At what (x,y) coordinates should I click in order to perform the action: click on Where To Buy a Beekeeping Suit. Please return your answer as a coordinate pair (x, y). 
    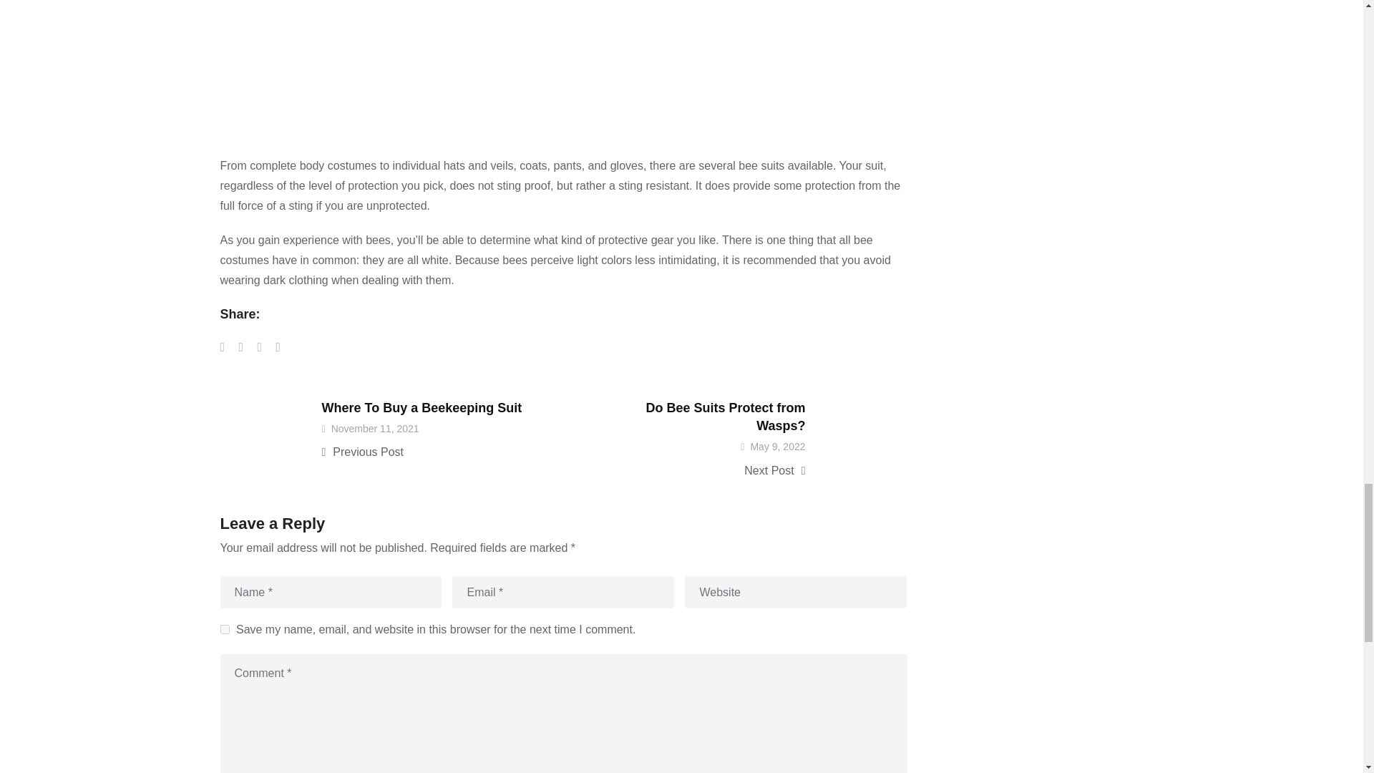
    Looking at the image, I should click on (422, 408).